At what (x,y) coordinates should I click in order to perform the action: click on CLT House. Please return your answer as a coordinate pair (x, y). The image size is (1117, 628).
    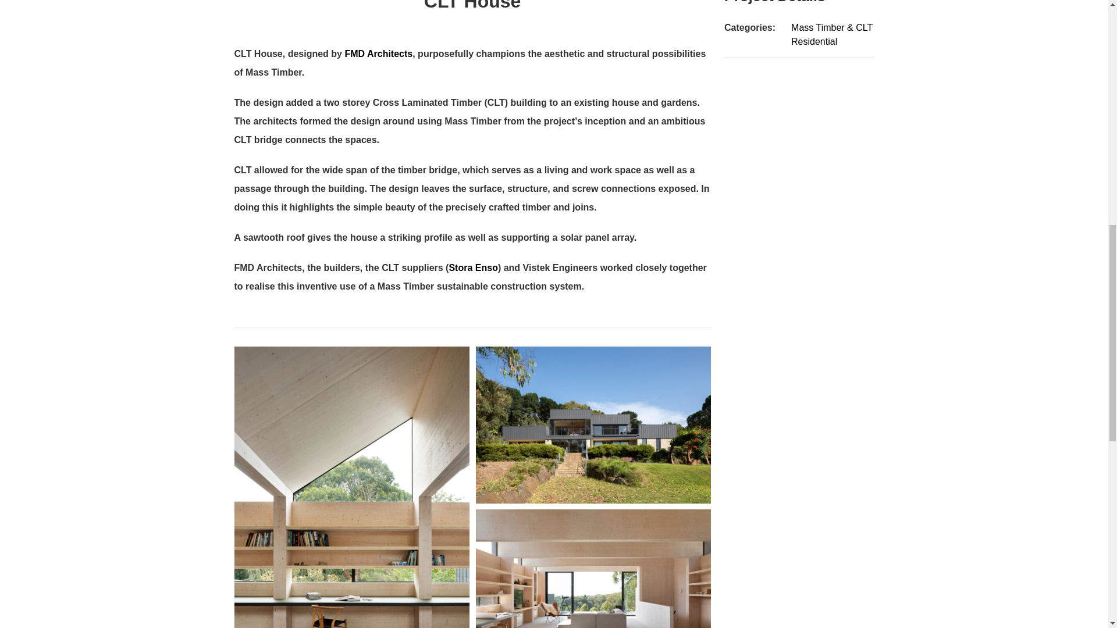
    Looking at the image, I should click on (472, 22).